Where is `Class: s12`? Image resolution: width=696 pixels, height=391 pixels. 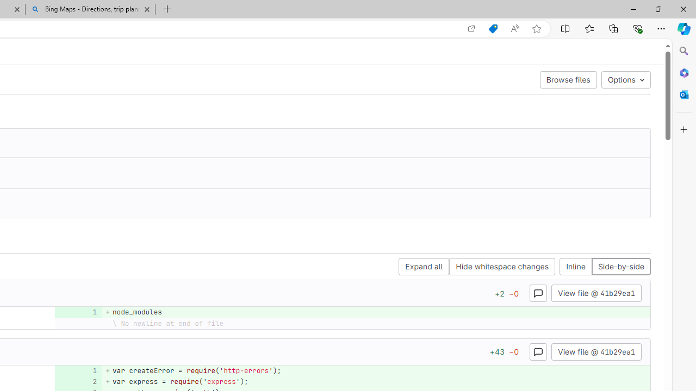
Class: s12 is located at coordinates (75, 380).